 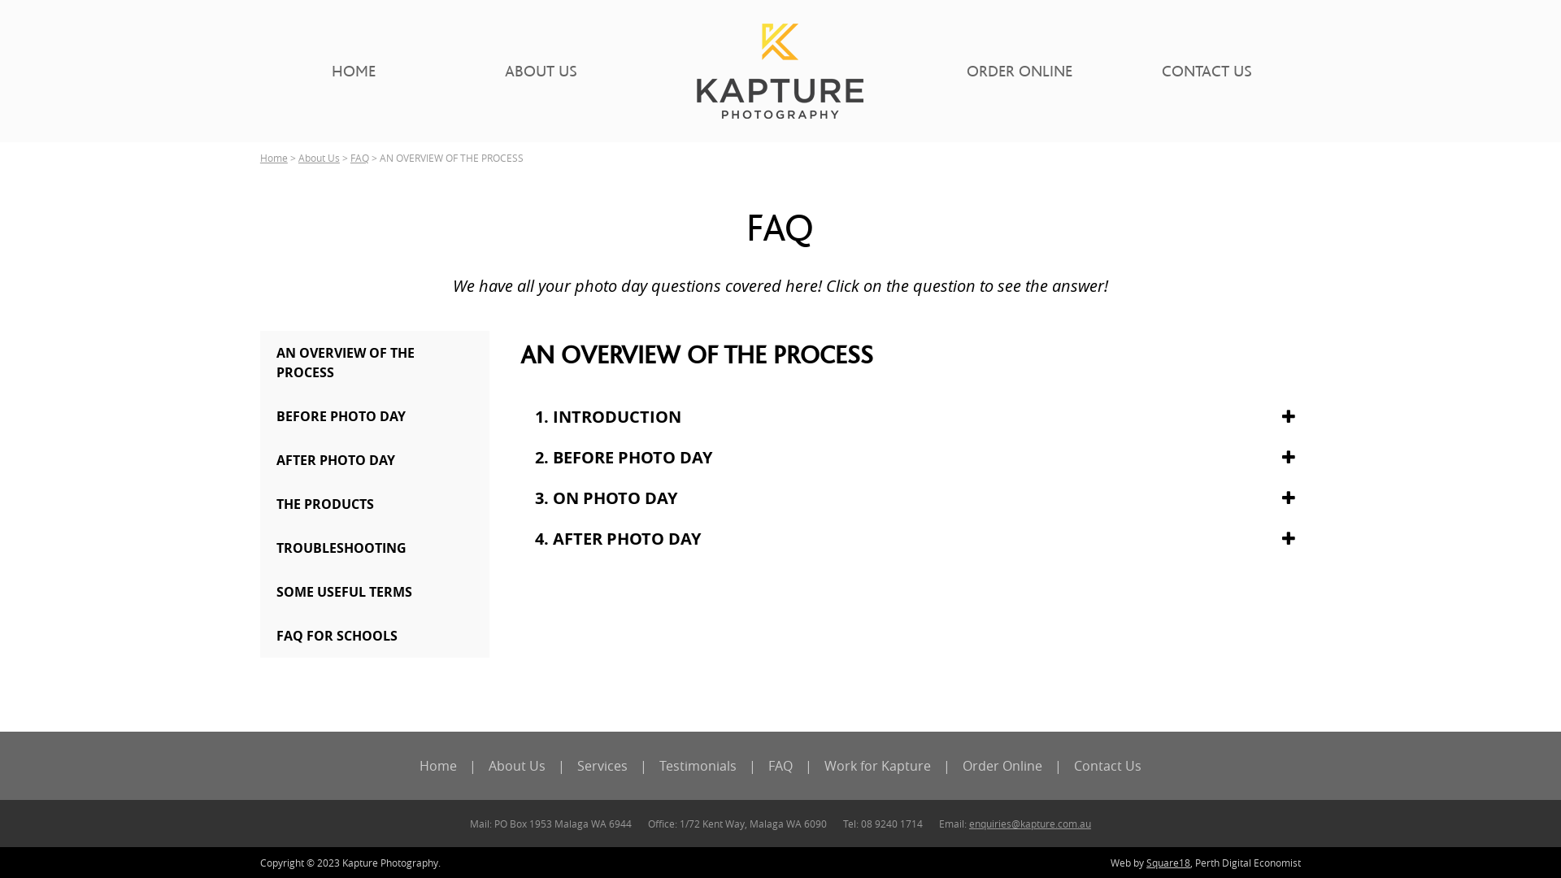 What do you see at coordinates (359, 158) in the screenshot?
I see `FAQ` at bounding box center [359, 158].